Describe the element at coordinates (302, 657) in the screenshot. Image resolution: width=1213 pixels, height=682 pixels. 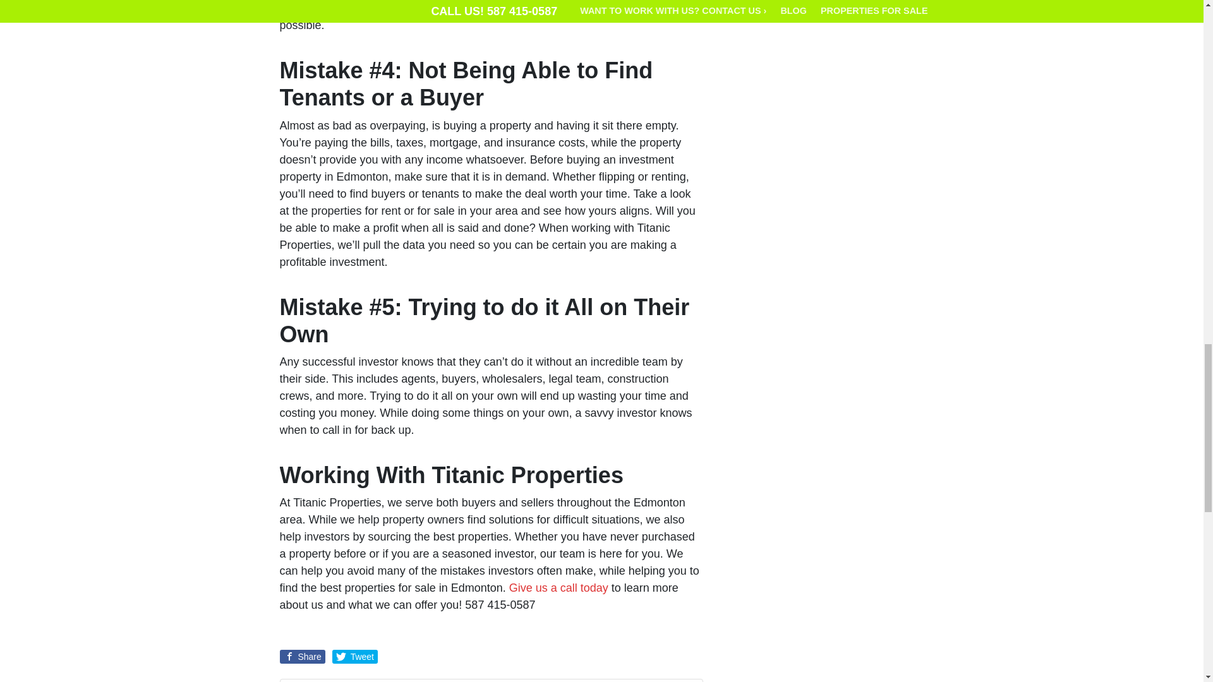
I see `Share` at that location.